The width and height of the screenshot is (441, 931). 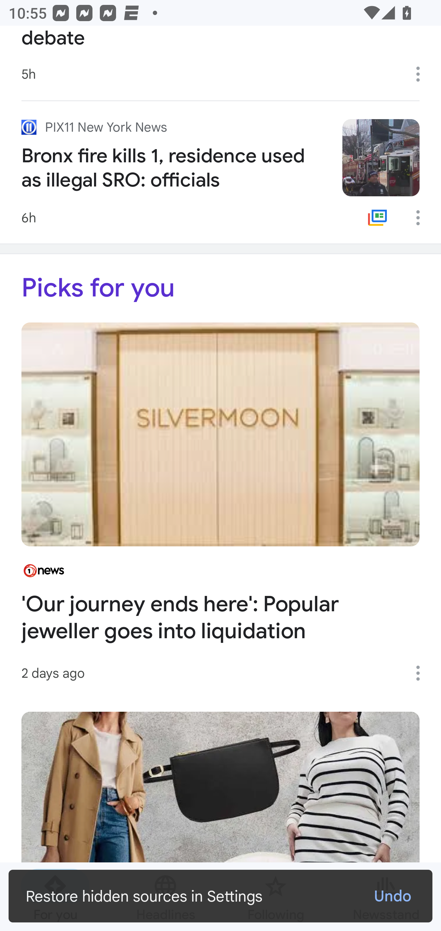 I want to click on More options, so click(x=422, y=74).